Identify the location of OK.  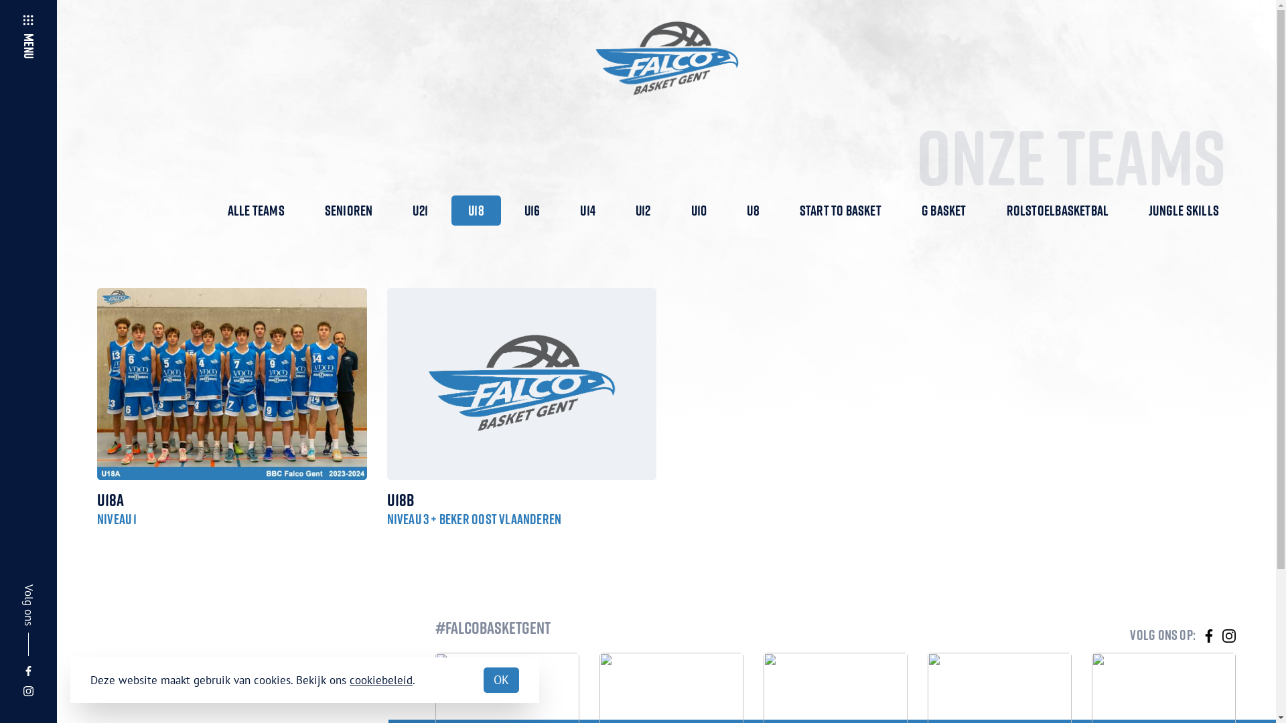
(501, 680).